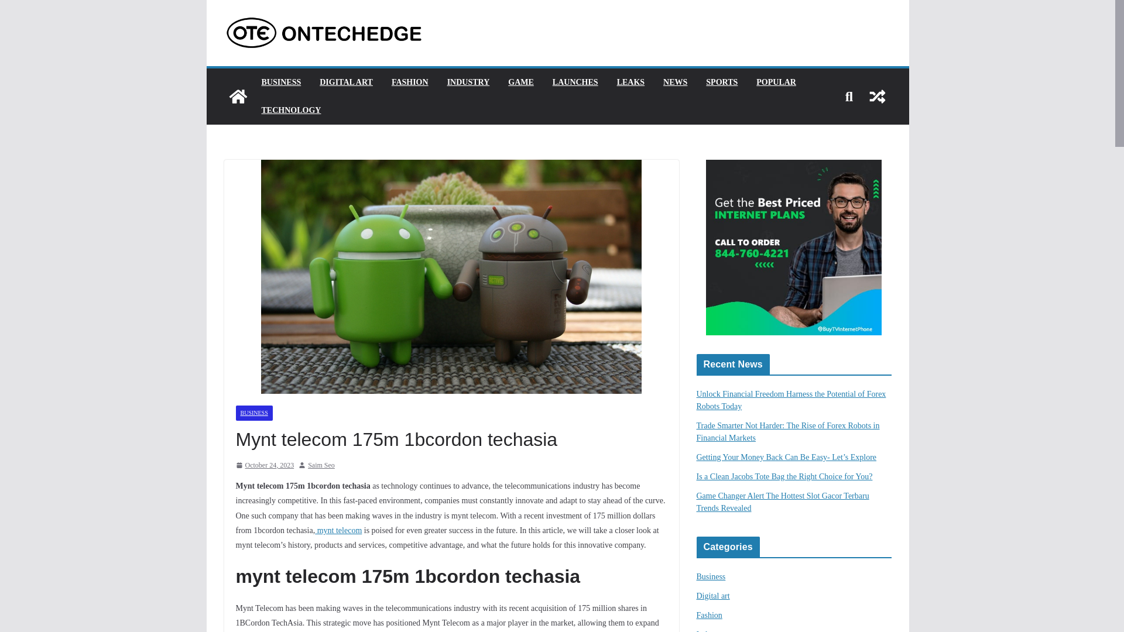 The image size is (1124, 632). I want to click on Digital art, so click(713, 596).